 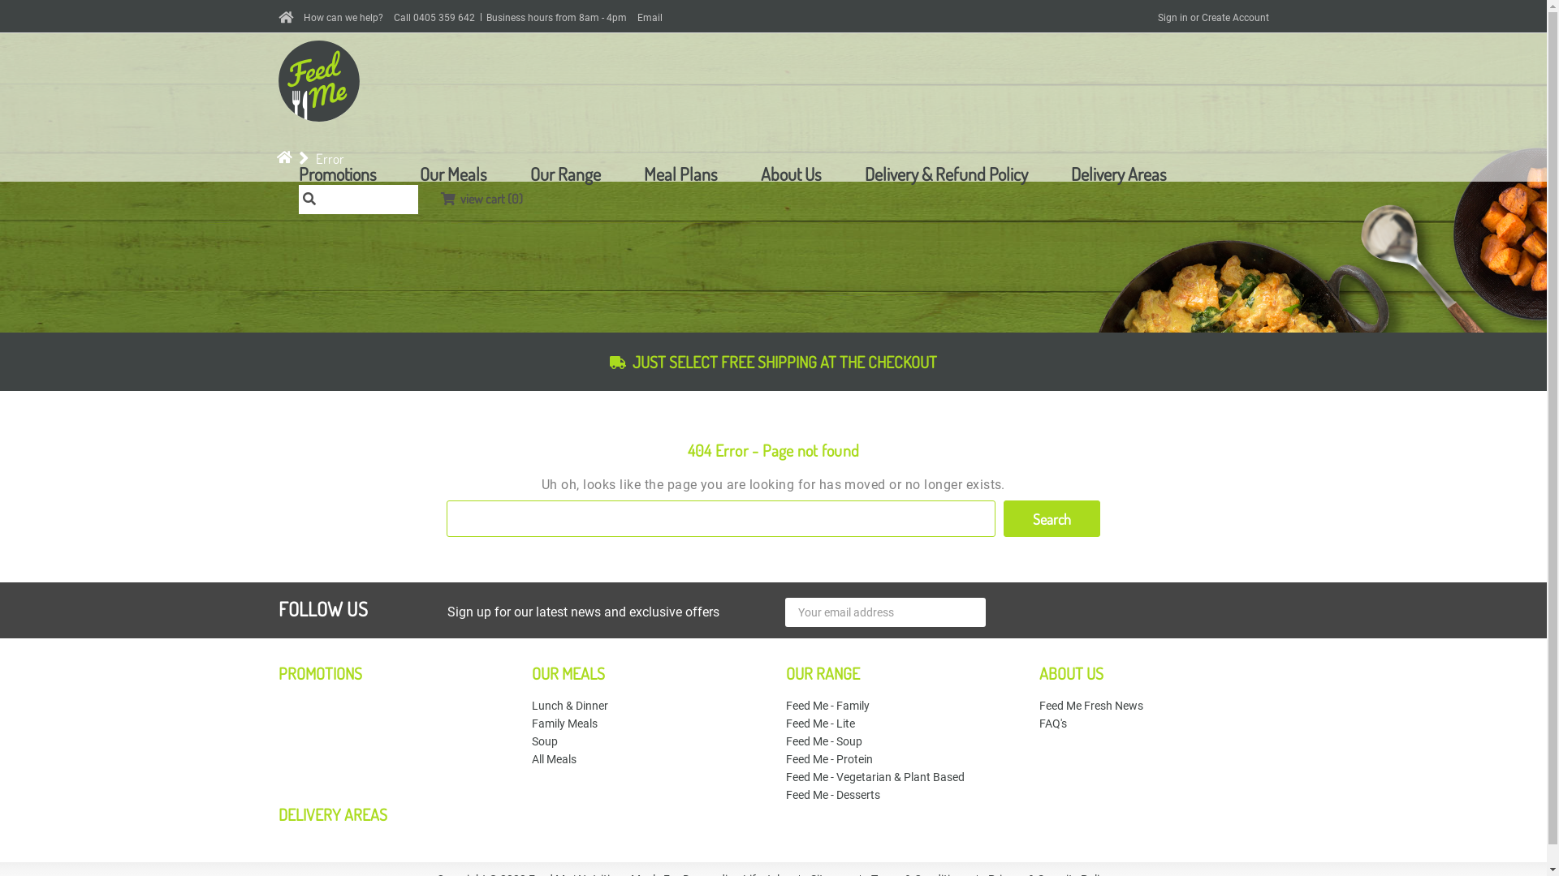 What do you see at coordinates (565, 724) in the screenshot?
I see `Family Meals` at bounding box center [565, 724].